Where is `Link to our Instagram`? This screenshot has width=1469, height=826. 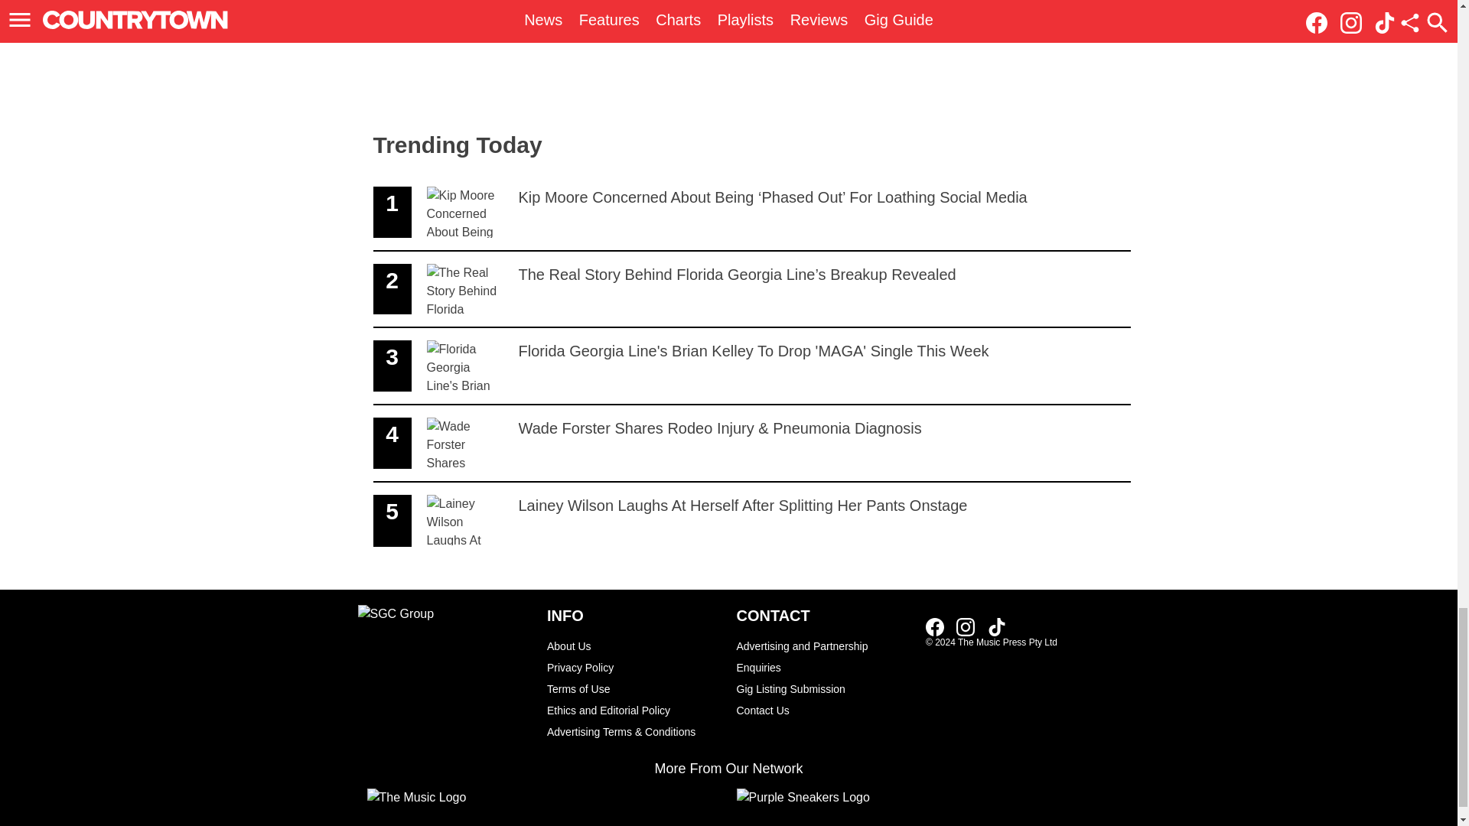 Link to our Instagram is located at coordinates (966, 626).